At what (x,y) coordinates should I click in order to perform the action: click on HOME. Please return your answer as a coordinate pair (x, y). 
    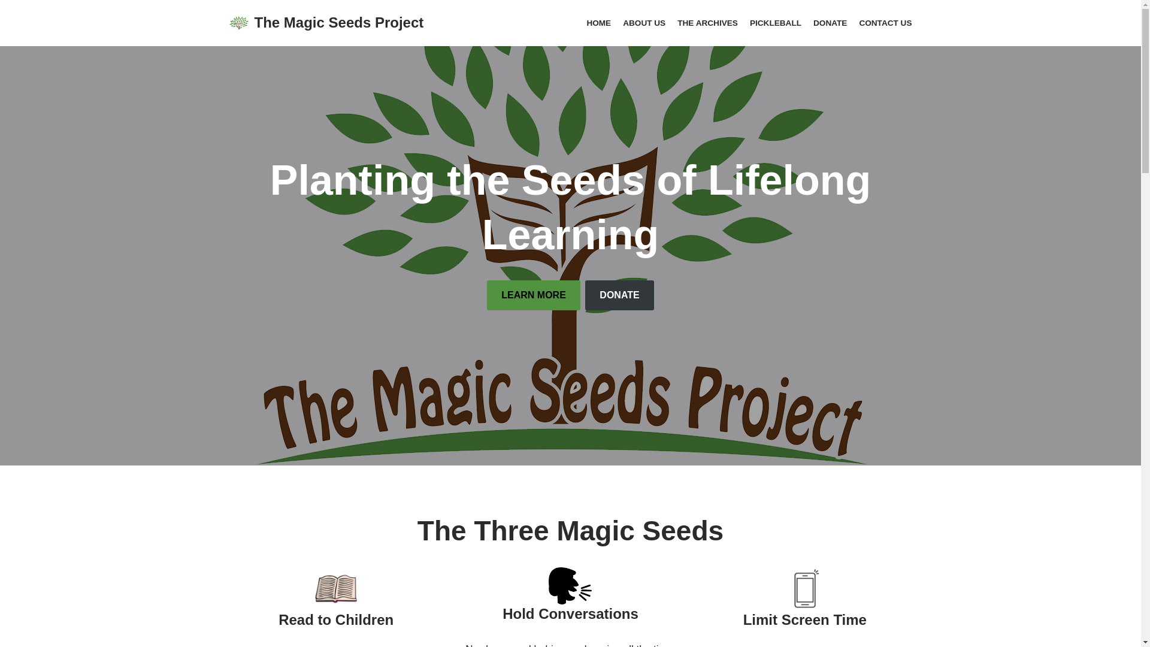
    Looking at the image, I should click on (598, 23).